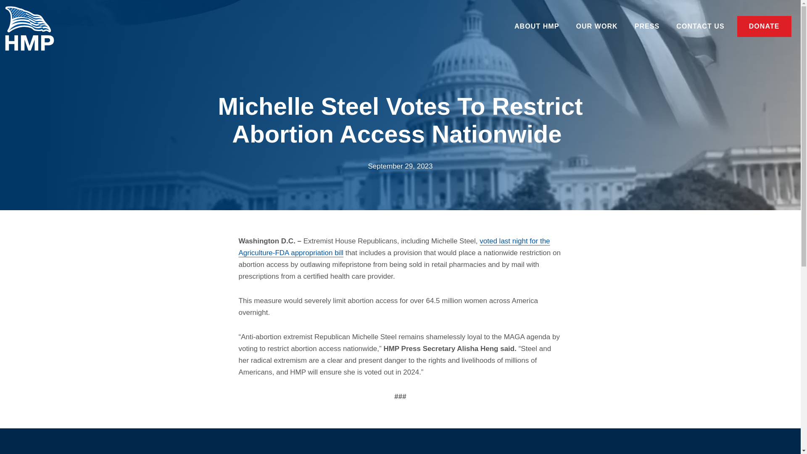  I want to click on PRESS, so click(647, 26).